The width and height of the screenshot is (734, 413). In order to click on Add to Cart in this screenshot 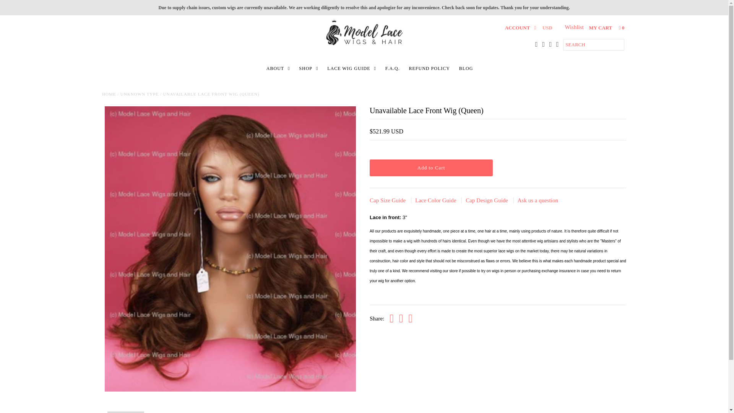, I will do `click(431, 167)`.